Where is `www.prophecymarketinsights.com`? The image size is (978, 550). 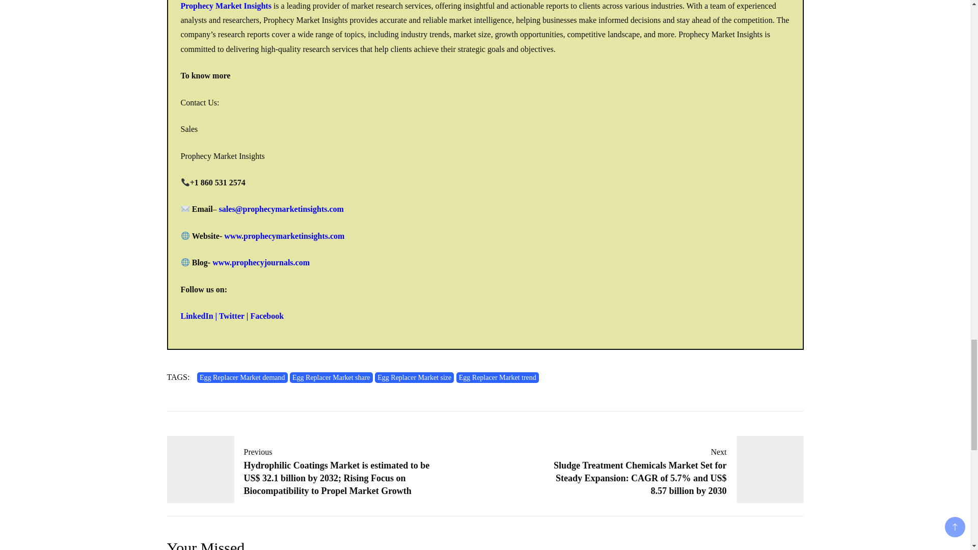 www.prophecymarketinsights.com is located at coordinates (284, 235).